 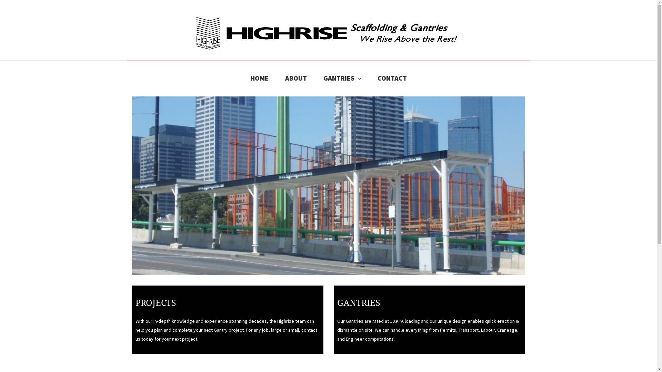 I want to click on CONTACT, so click(x=392, y=78).